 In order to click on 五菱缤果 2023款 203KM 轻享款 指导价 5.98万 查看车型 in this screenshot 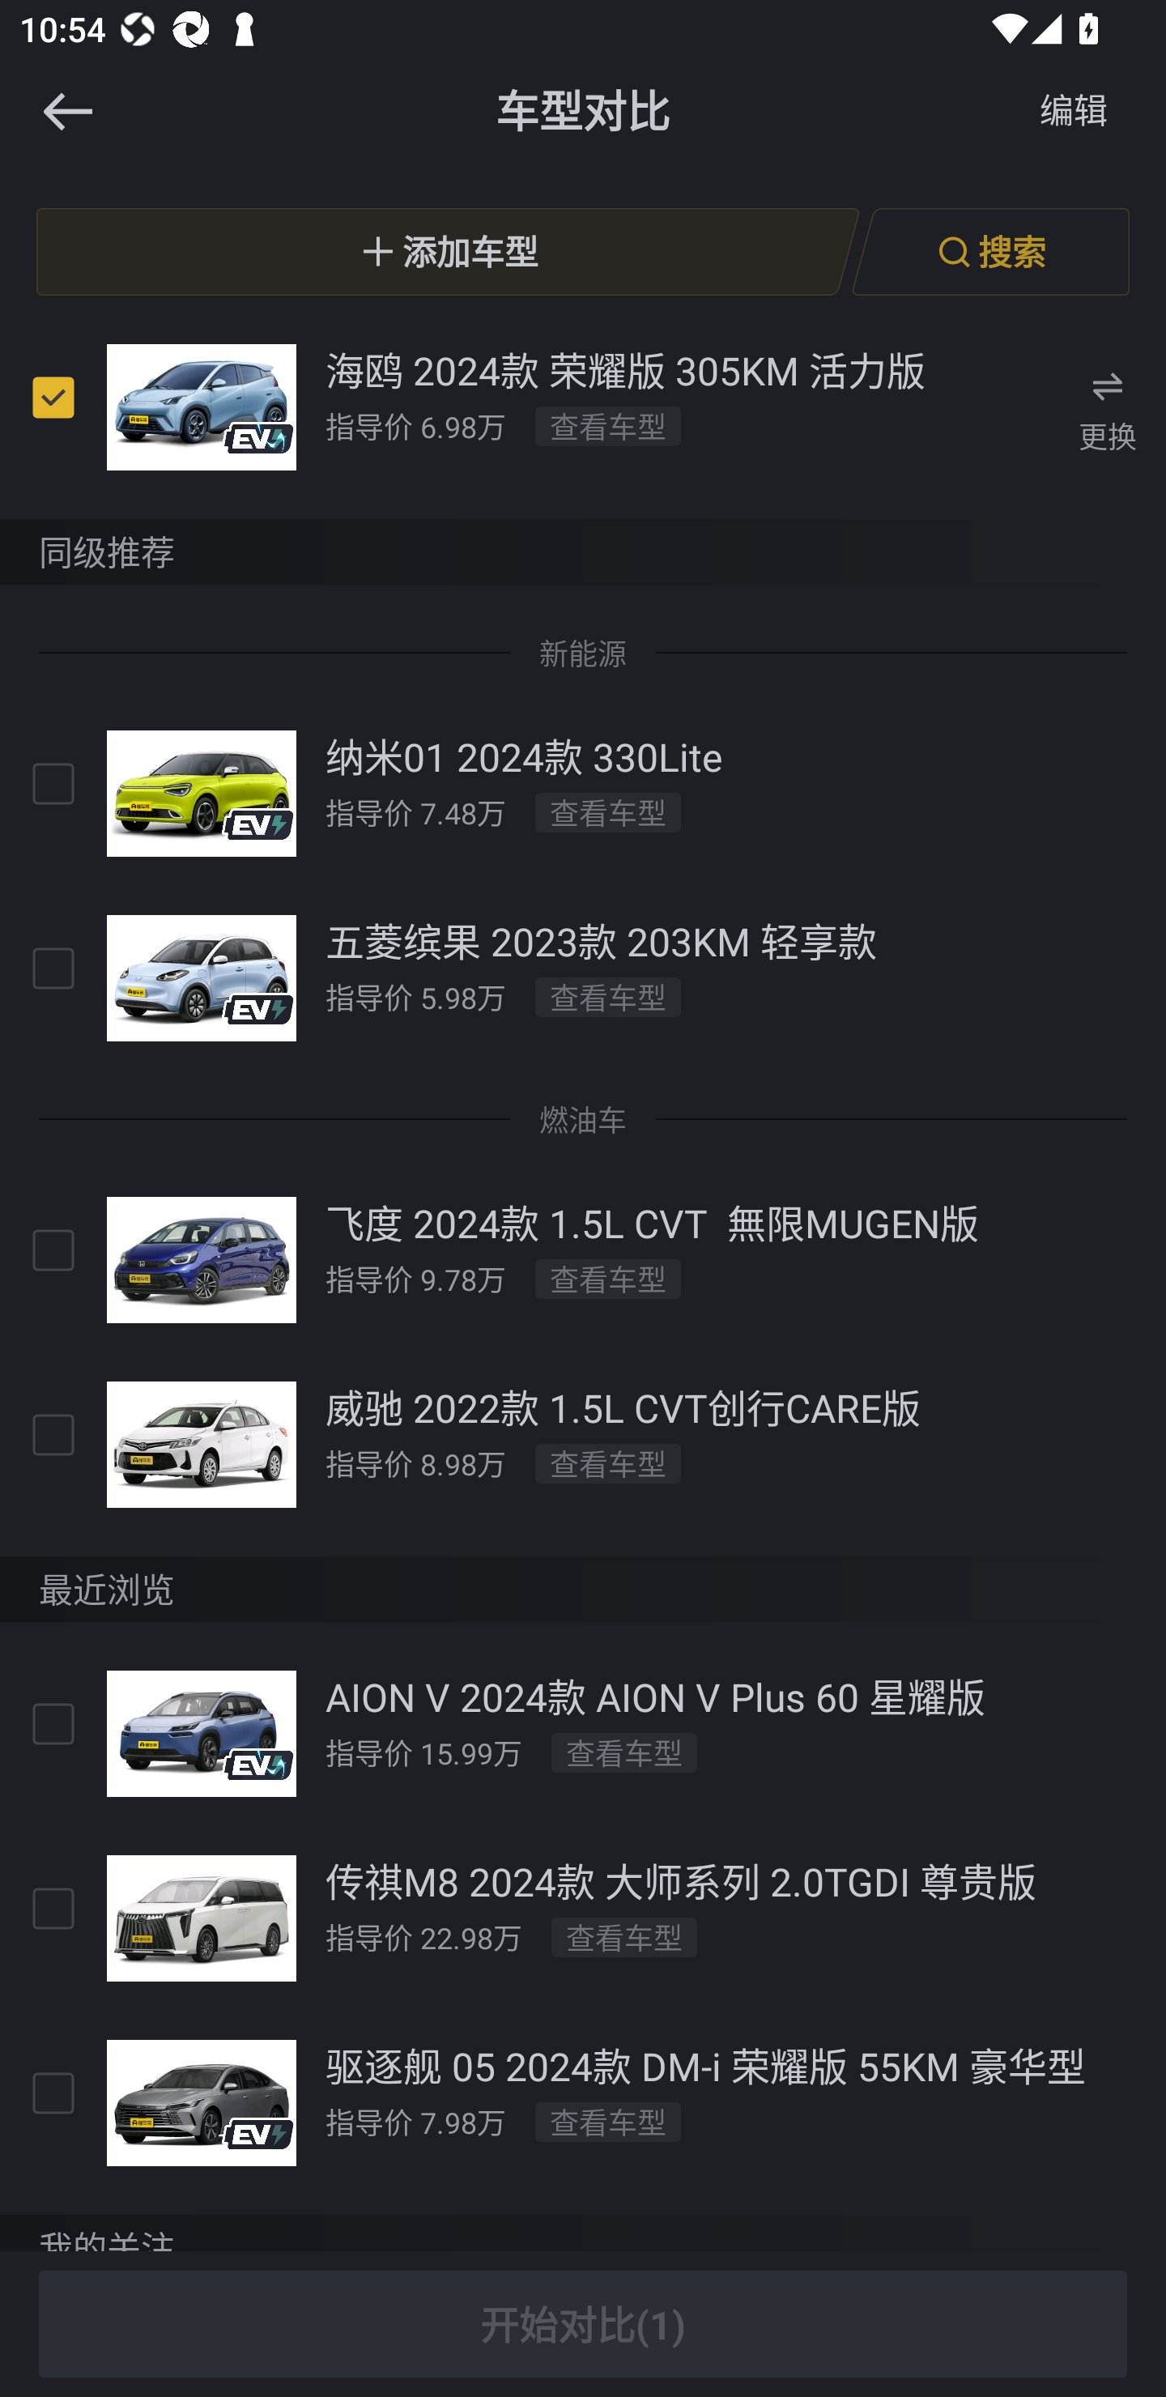, I will do `click(583, 979)`.